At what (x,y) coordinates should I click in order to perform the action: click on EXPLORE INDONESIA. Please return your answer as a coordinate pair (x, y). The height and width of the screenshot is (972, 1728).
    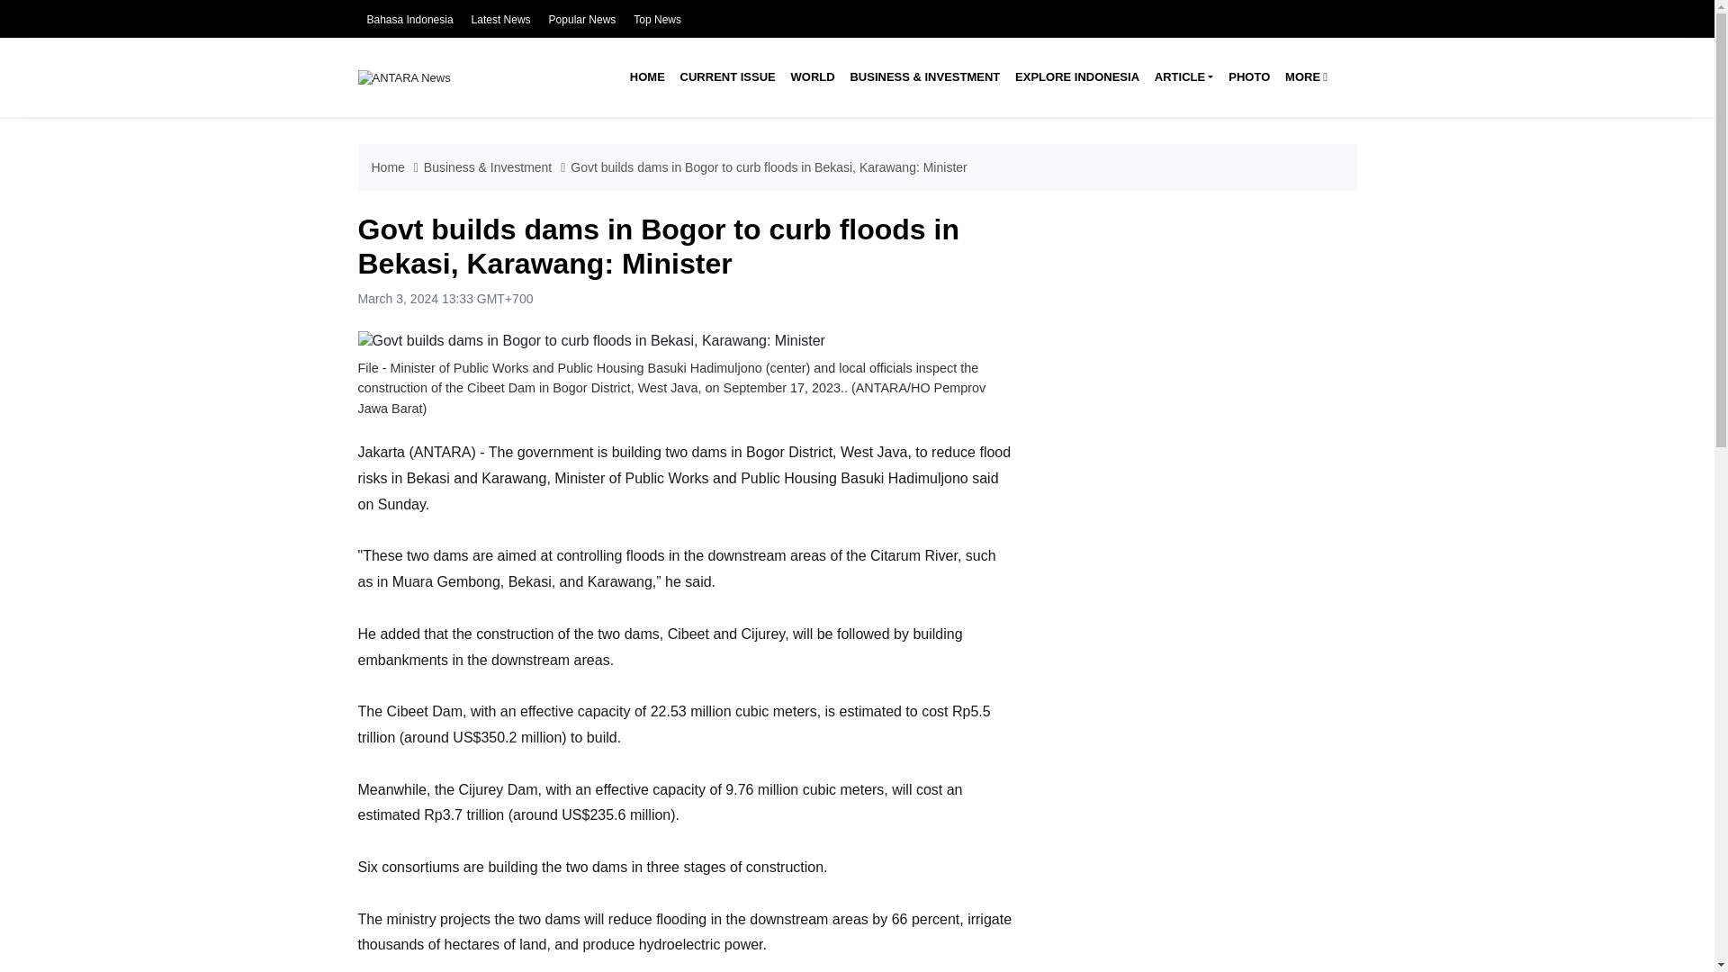
    Looking at the image, I should click on (1076, 77).